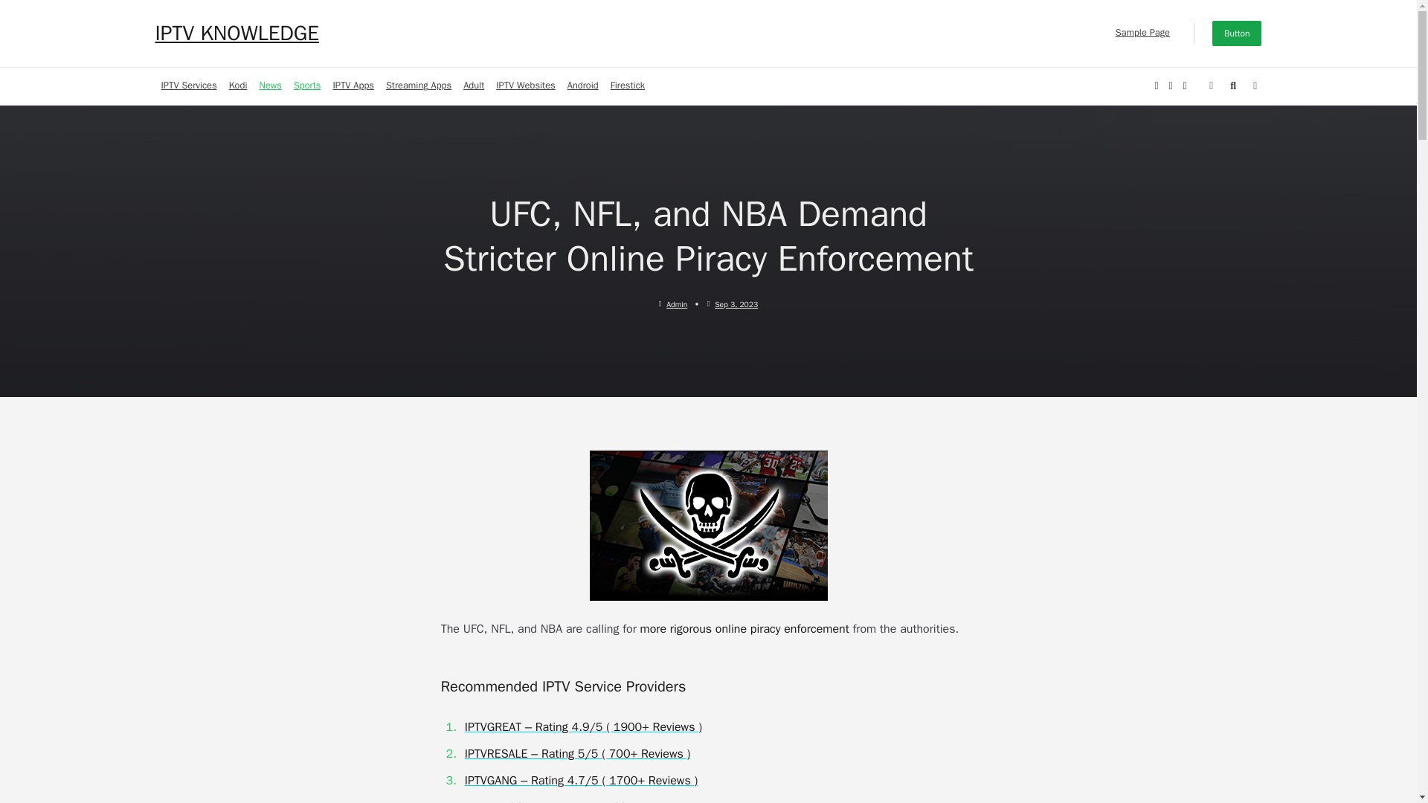 This screenshot has width=1428, height=803. What do you see at coordinates (237, 33) in the screenshot?
I see `IPTV KNOWLEDGE` at bounding box center [237, 33].